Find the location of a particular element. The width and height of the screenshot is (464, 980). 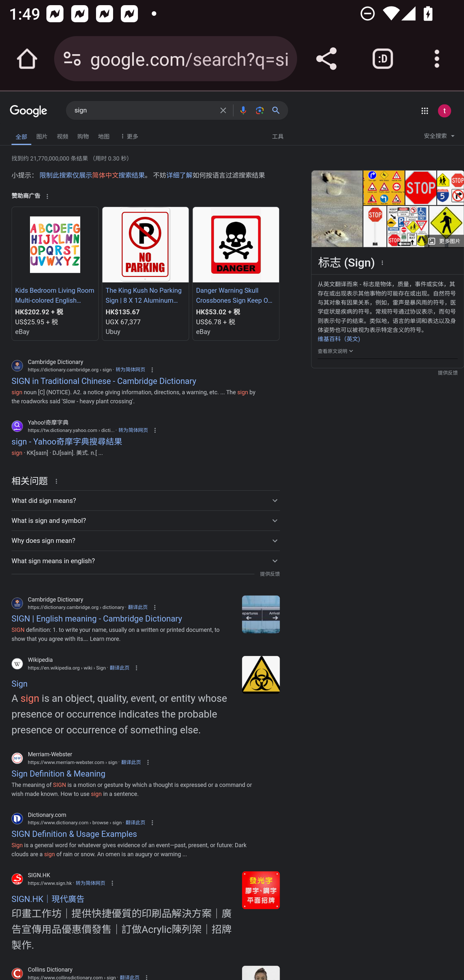

Share is located at coordinates (326, 59).